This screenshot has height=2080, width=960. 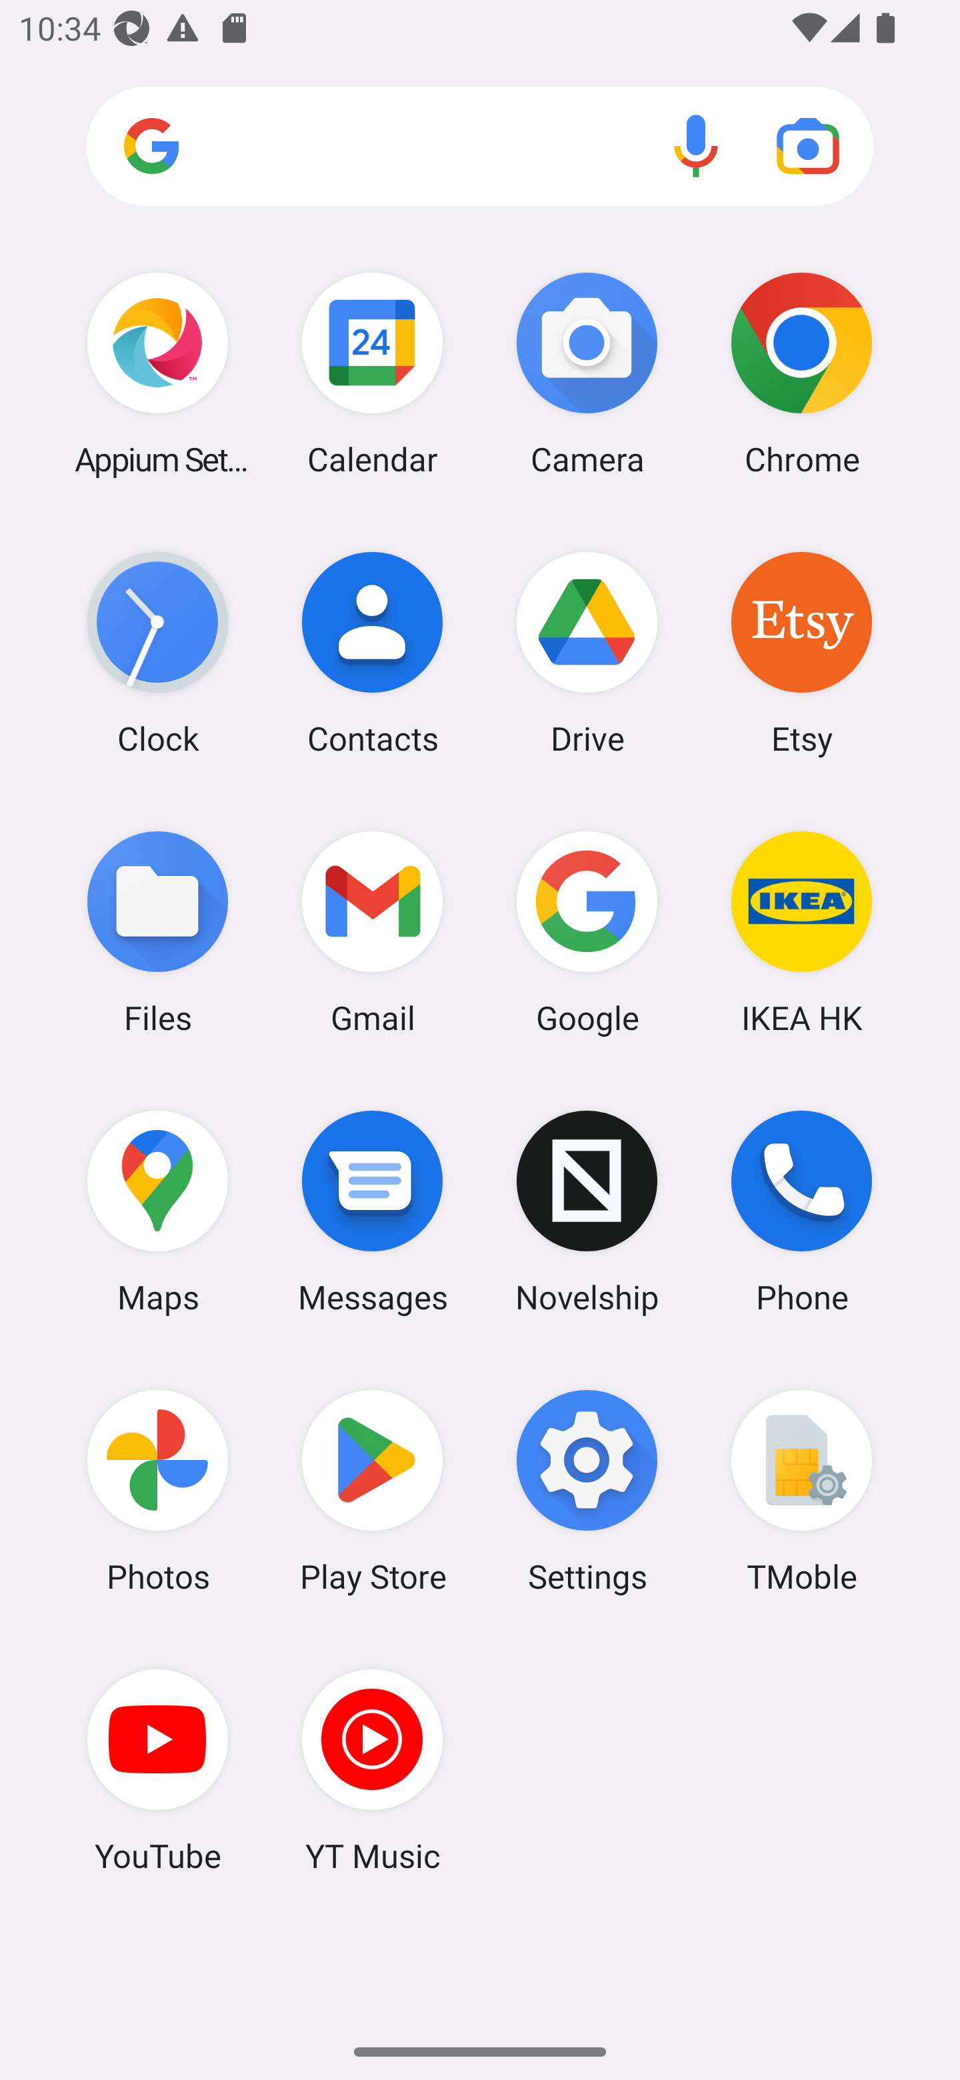 What do you see at coordinates (696, 145) in the screenshot?
I see `Voice search` at bounding box center [696, 145].